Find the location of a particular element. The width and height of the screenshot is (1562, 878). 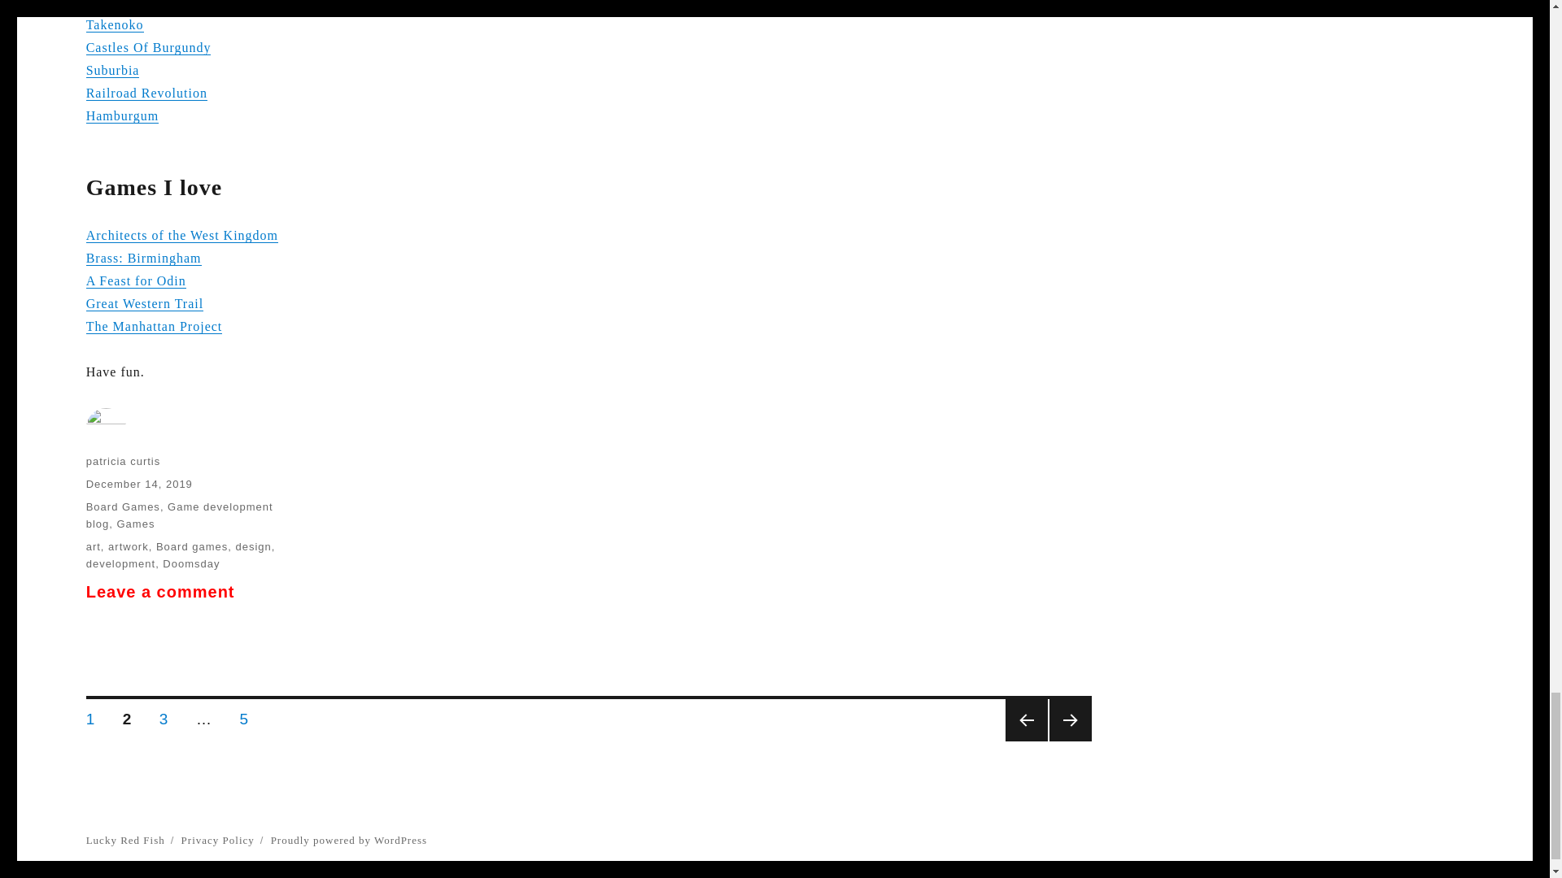

Great Western Trail is located at coordinates (145, 304).